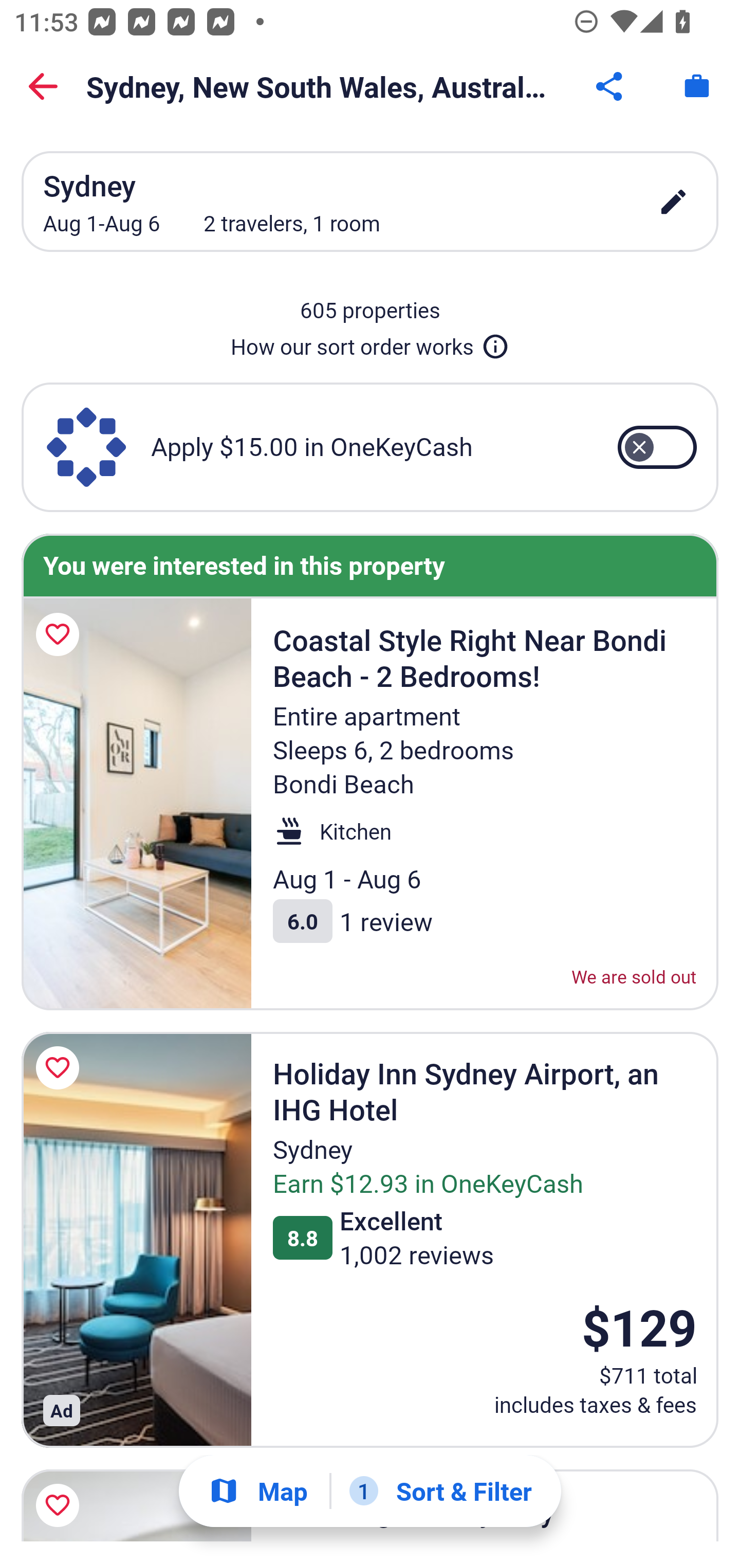 Image resolution: width=740 pixels, height=1563 pixels. What do you see at coordinates (43, 86) in the screenshot?
I see `Back` at bounding box center [43, 86].